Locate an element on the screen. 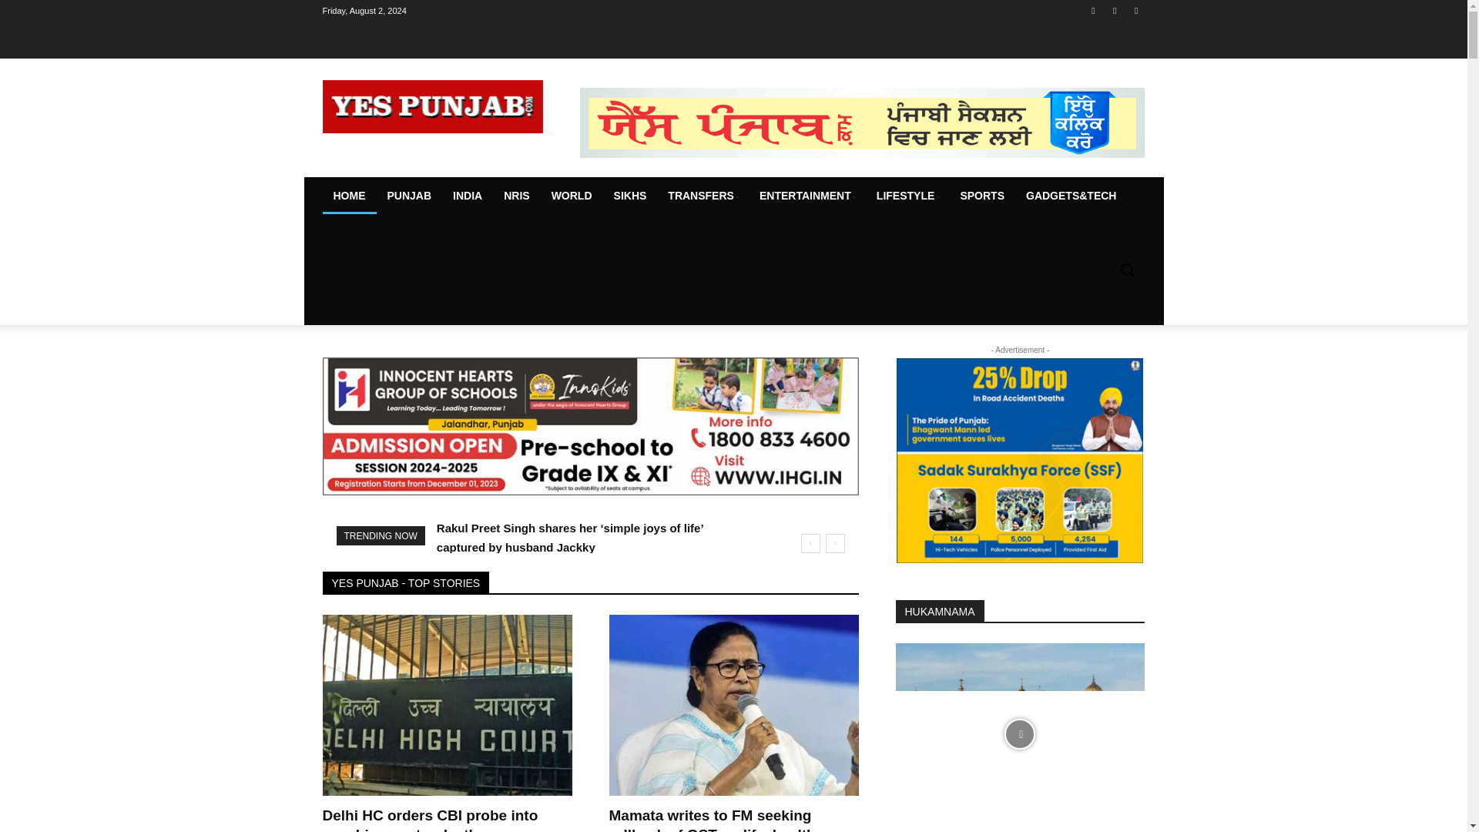  Delhi HC orders CBI probe into coaching centre deaths is located at coordinates (430, 820).